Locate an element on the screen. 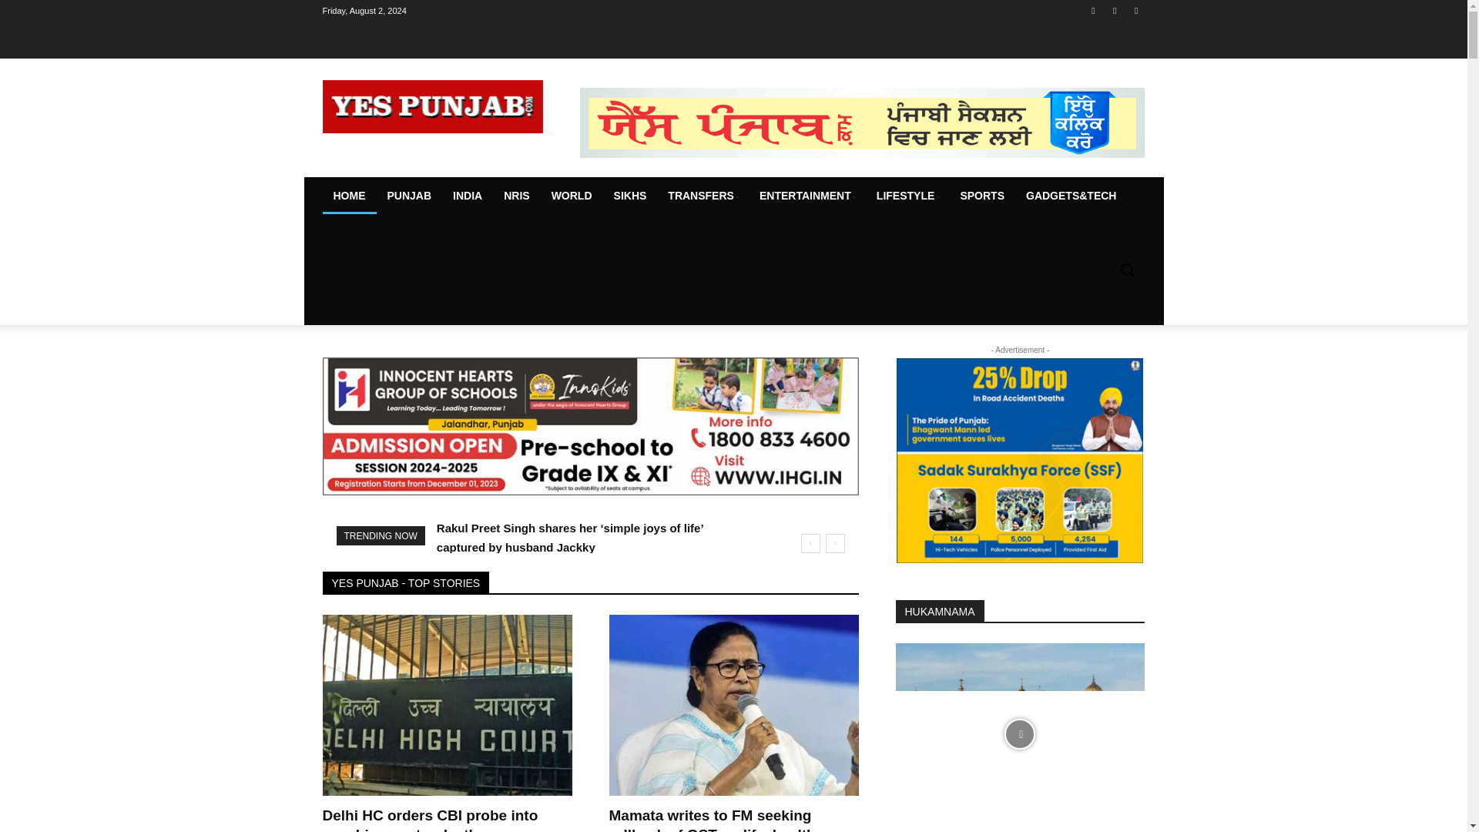  Delhi HC orders CBI probe into coaching centre deaths is located at coordinates (430, 820).